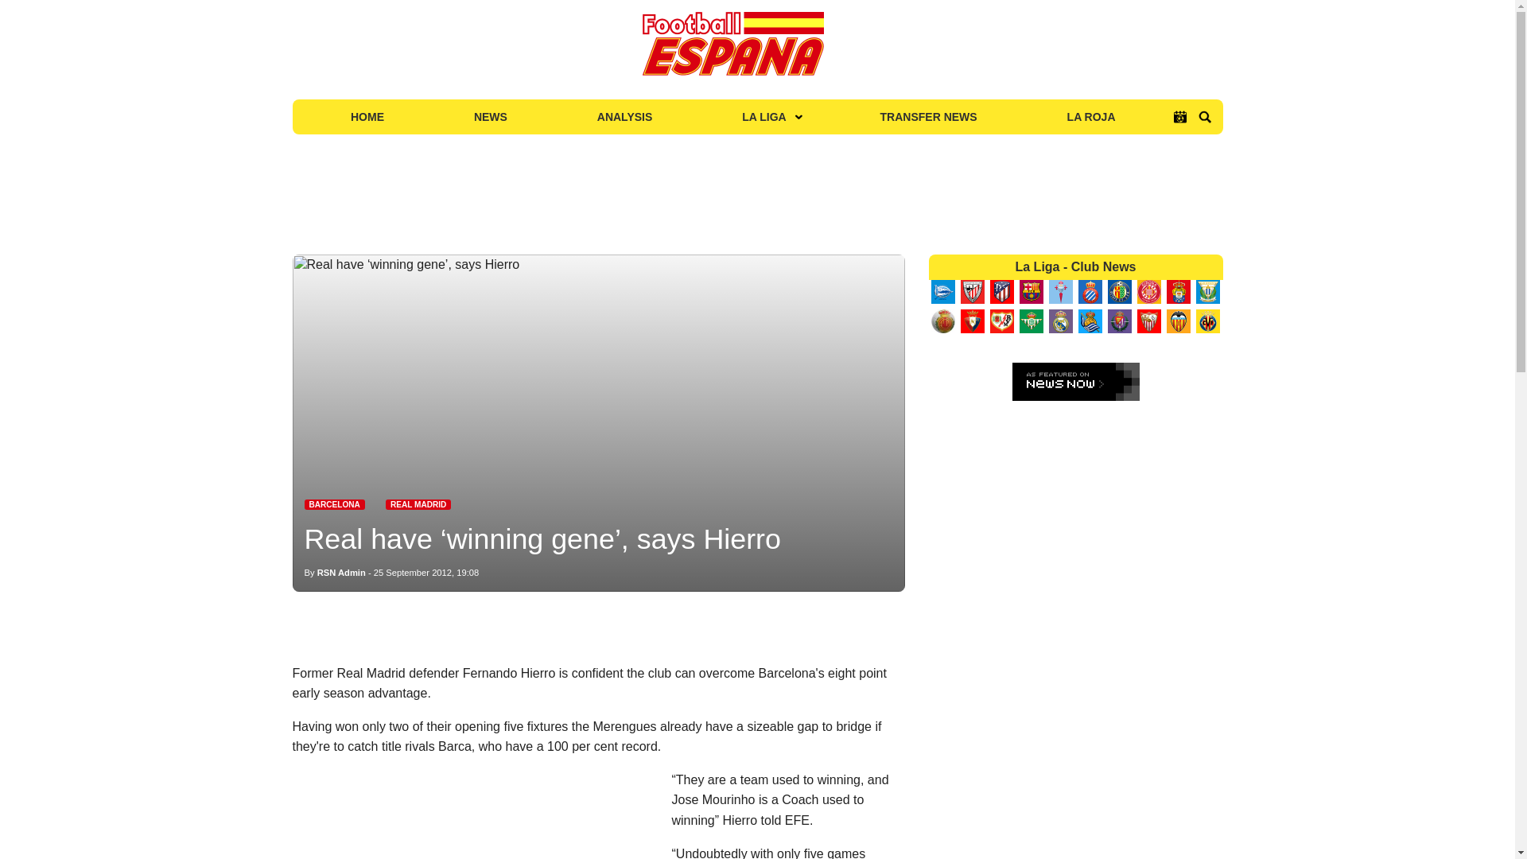 Image resolution: width=1527 pixels, height=859 pixels. Describe the element at coordinates (929, 116) in the screenshot. I see `TRANSFER NEWS` at that location.